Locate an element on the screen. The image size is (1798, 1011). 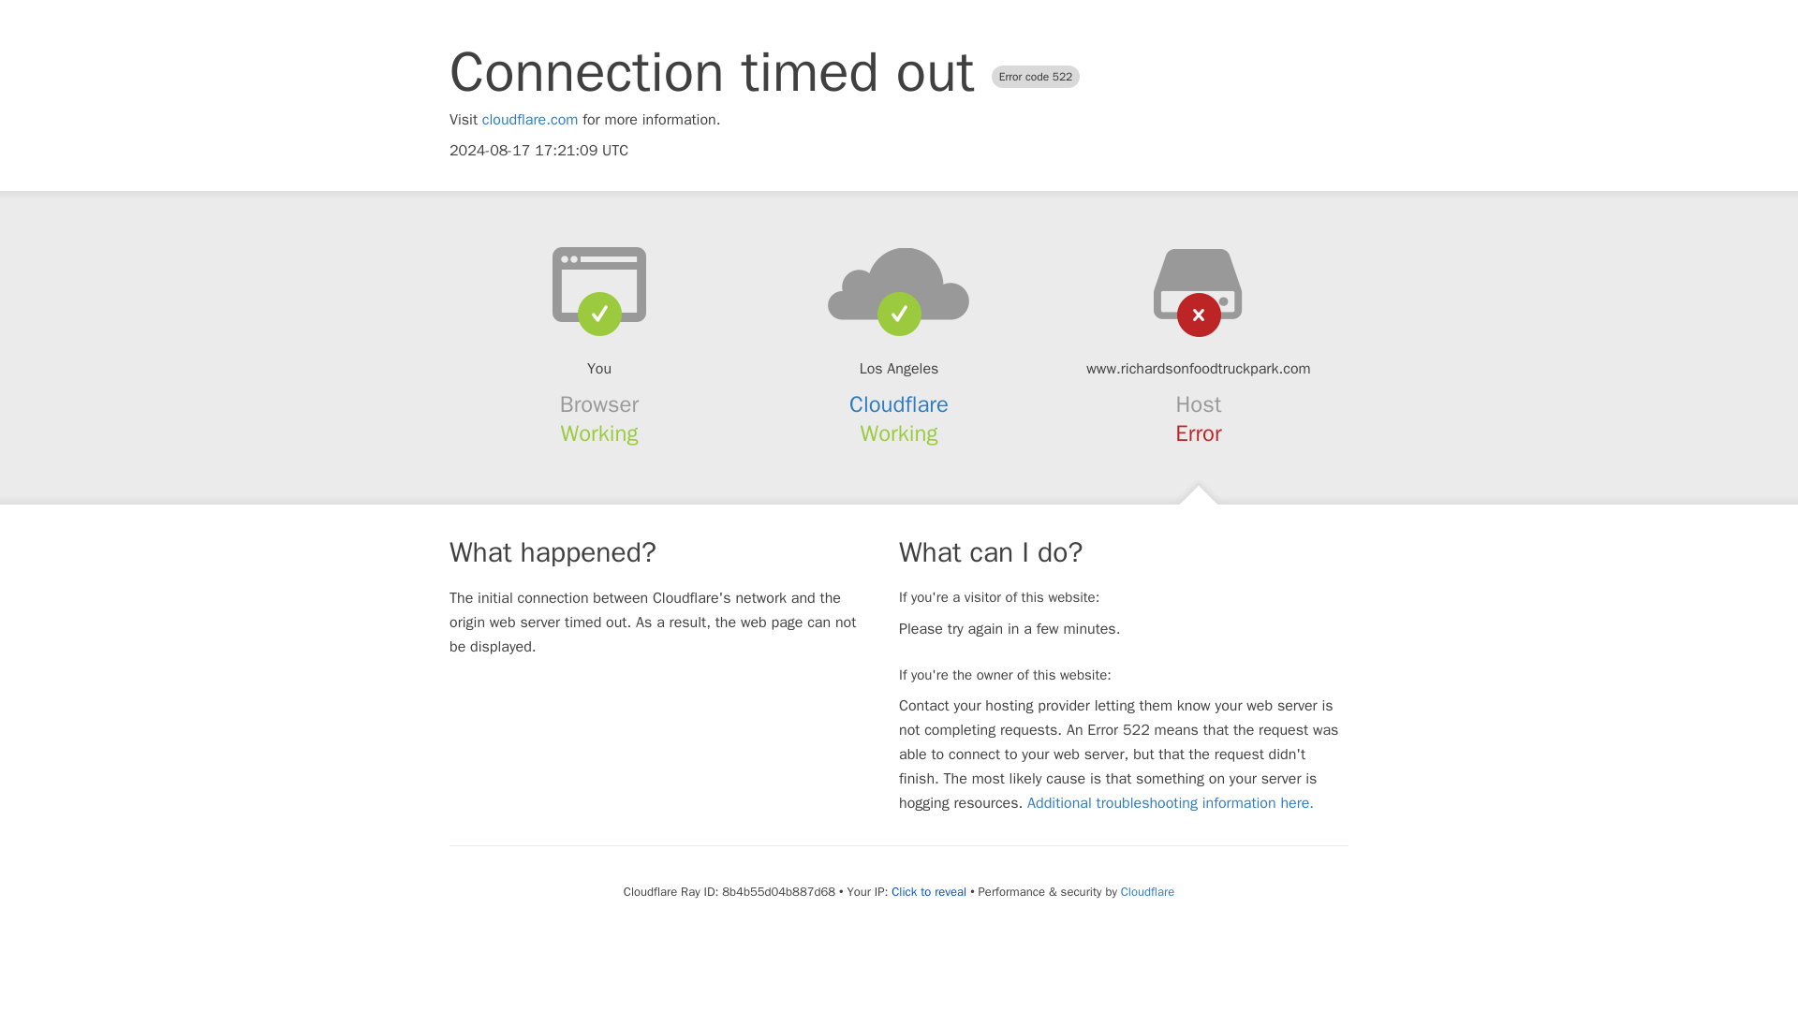
Additional troubleshooting information here. is located at coordinates (1171, 803).